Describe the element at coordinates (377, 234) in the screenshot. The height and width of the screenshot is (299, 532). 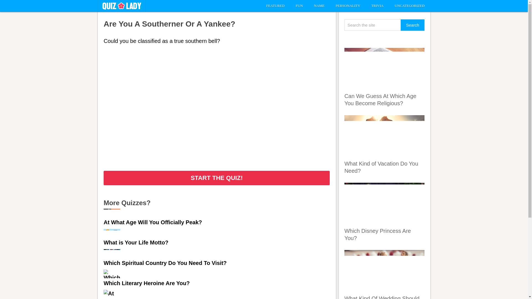
I see `Which Disney Princess Are You?` at that location.